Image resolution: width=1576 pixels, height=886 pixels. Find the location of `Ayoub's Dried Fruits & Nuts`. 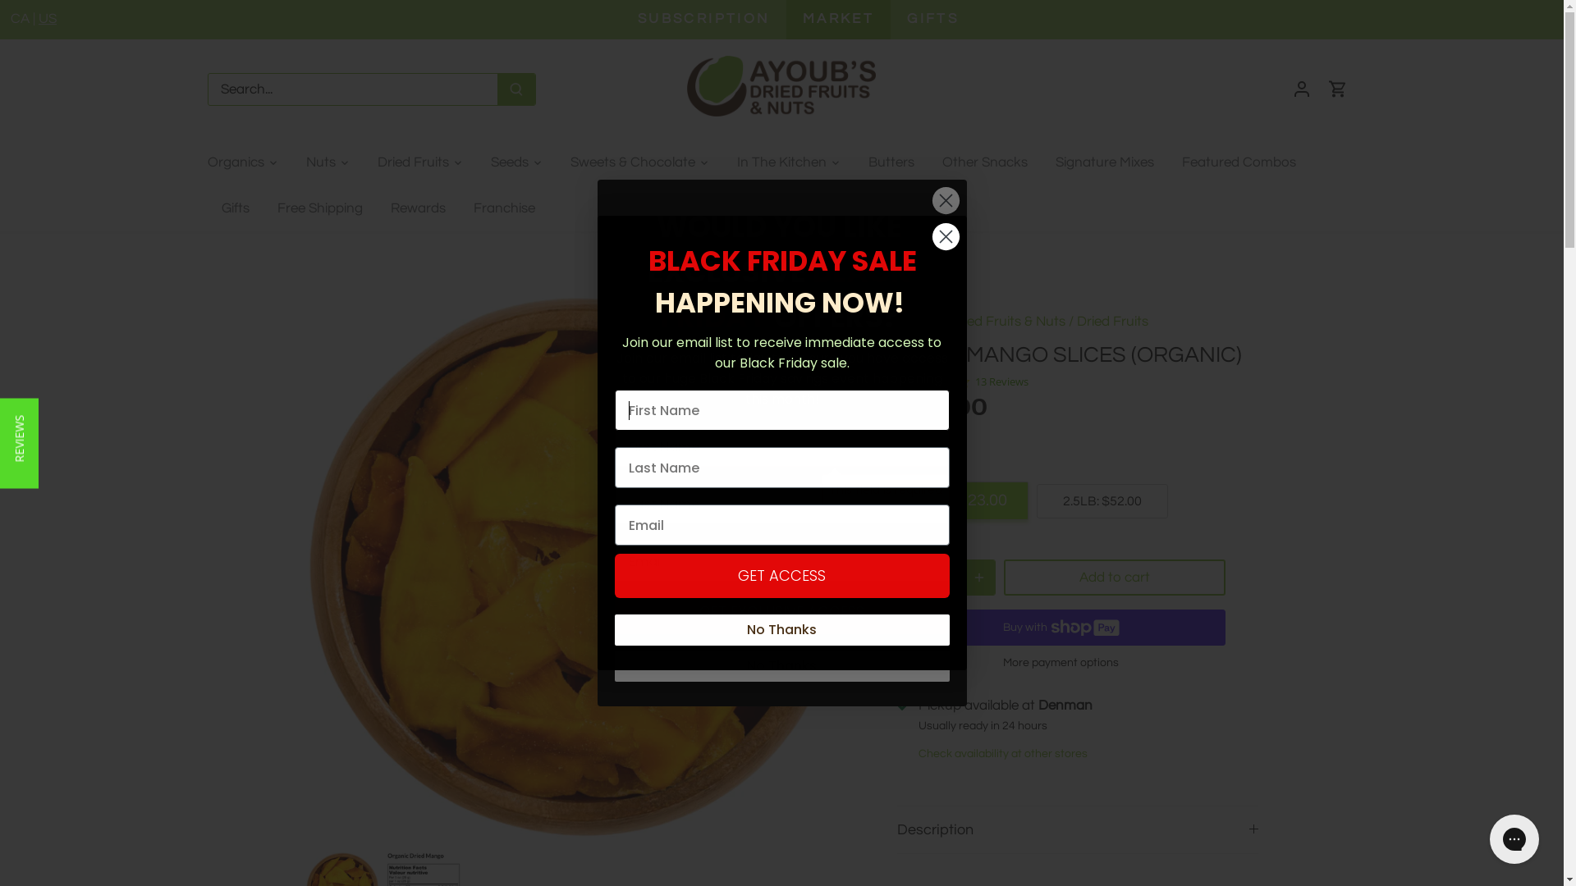

Ayoub's Dried Fruits & Nuts is located at coordinates (980, 322).